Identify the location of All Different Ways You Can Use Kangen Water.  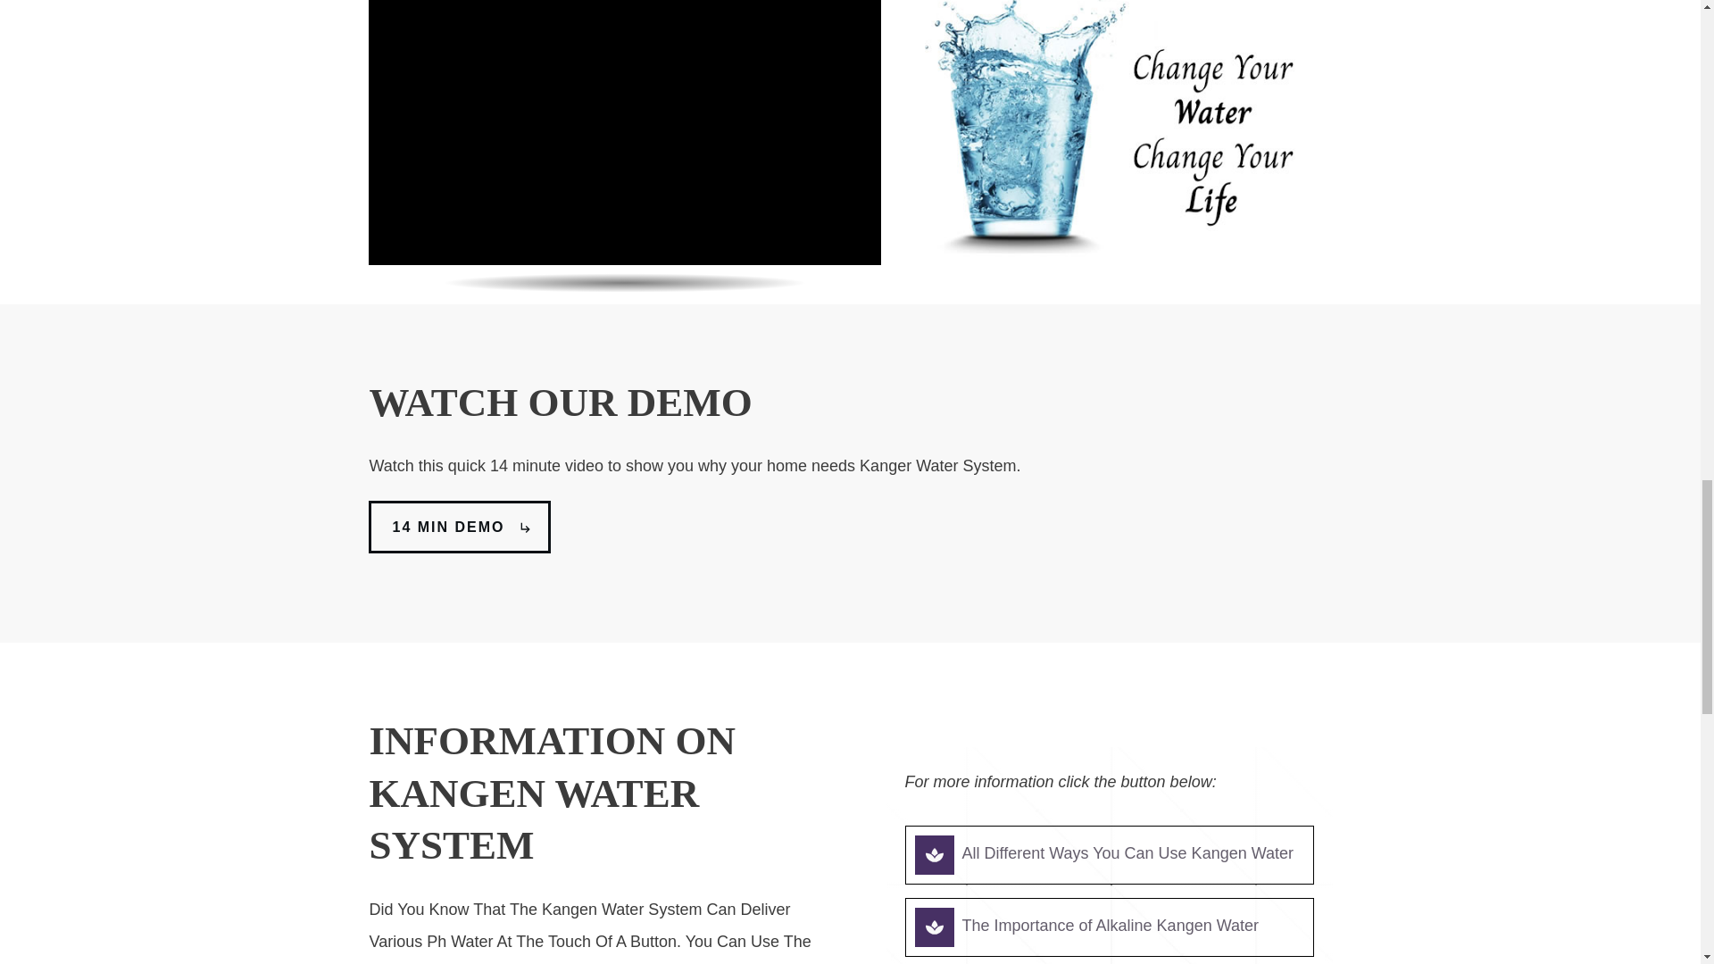
(1127, 853).